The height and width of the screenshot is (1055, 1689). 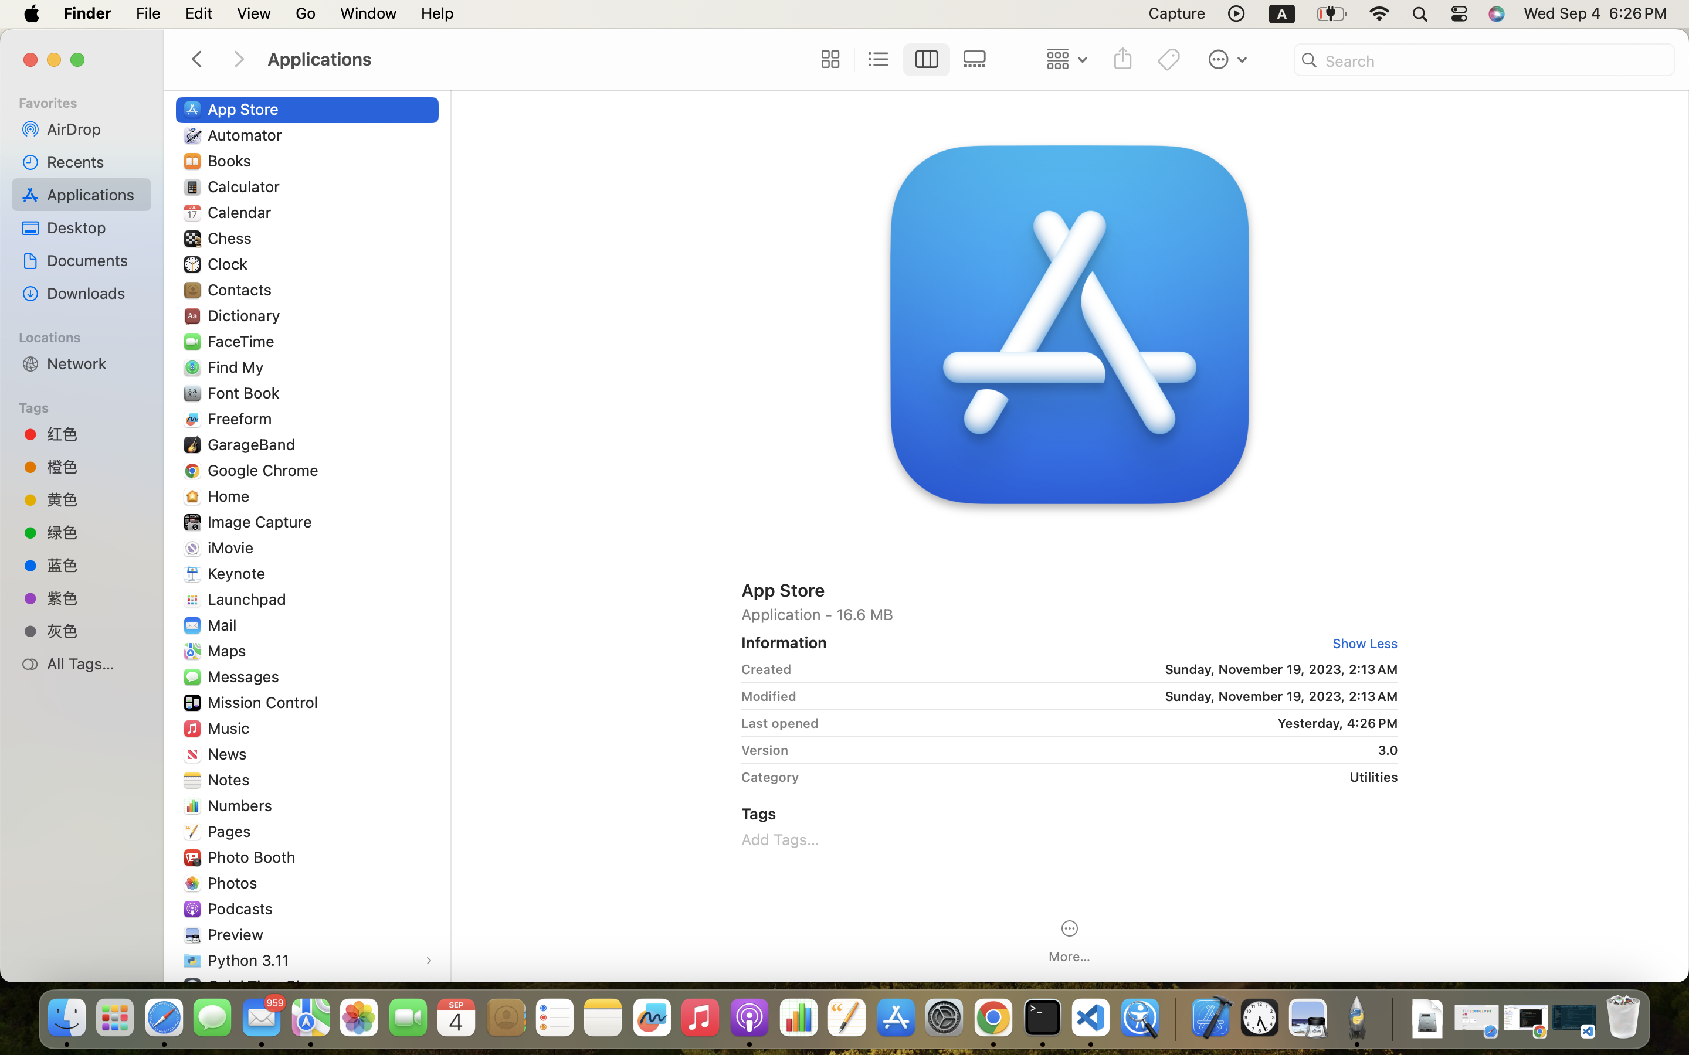 I want to click on GarageBand, so click(x=254, y=444).